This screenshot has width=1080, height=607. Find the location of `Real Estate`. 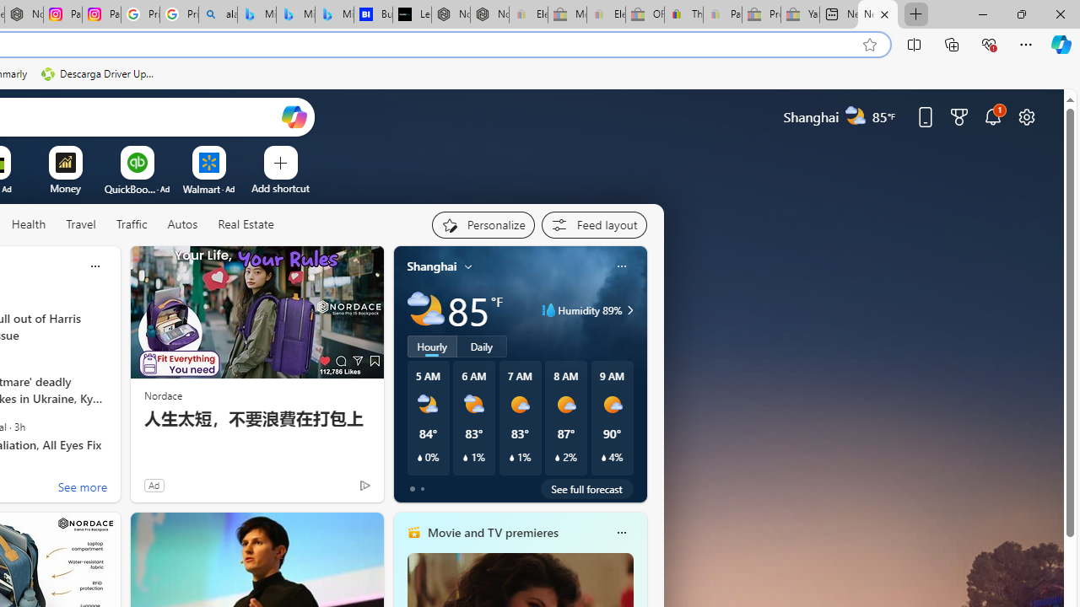

Real Estate is located at coordinates (245, 225).